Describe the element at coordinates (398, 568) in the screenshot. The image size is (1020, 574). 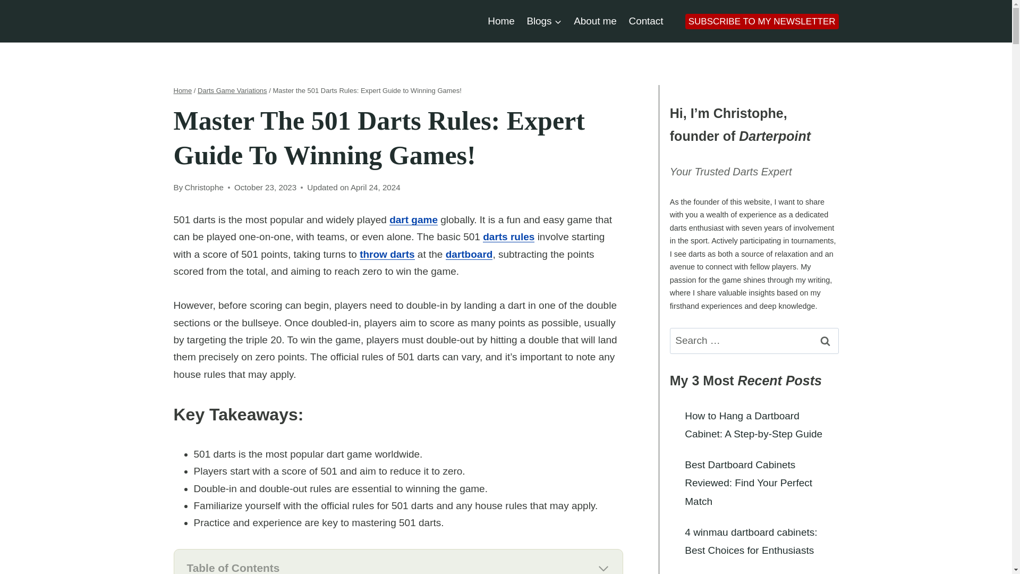
I see `Table of Contents` at that location.